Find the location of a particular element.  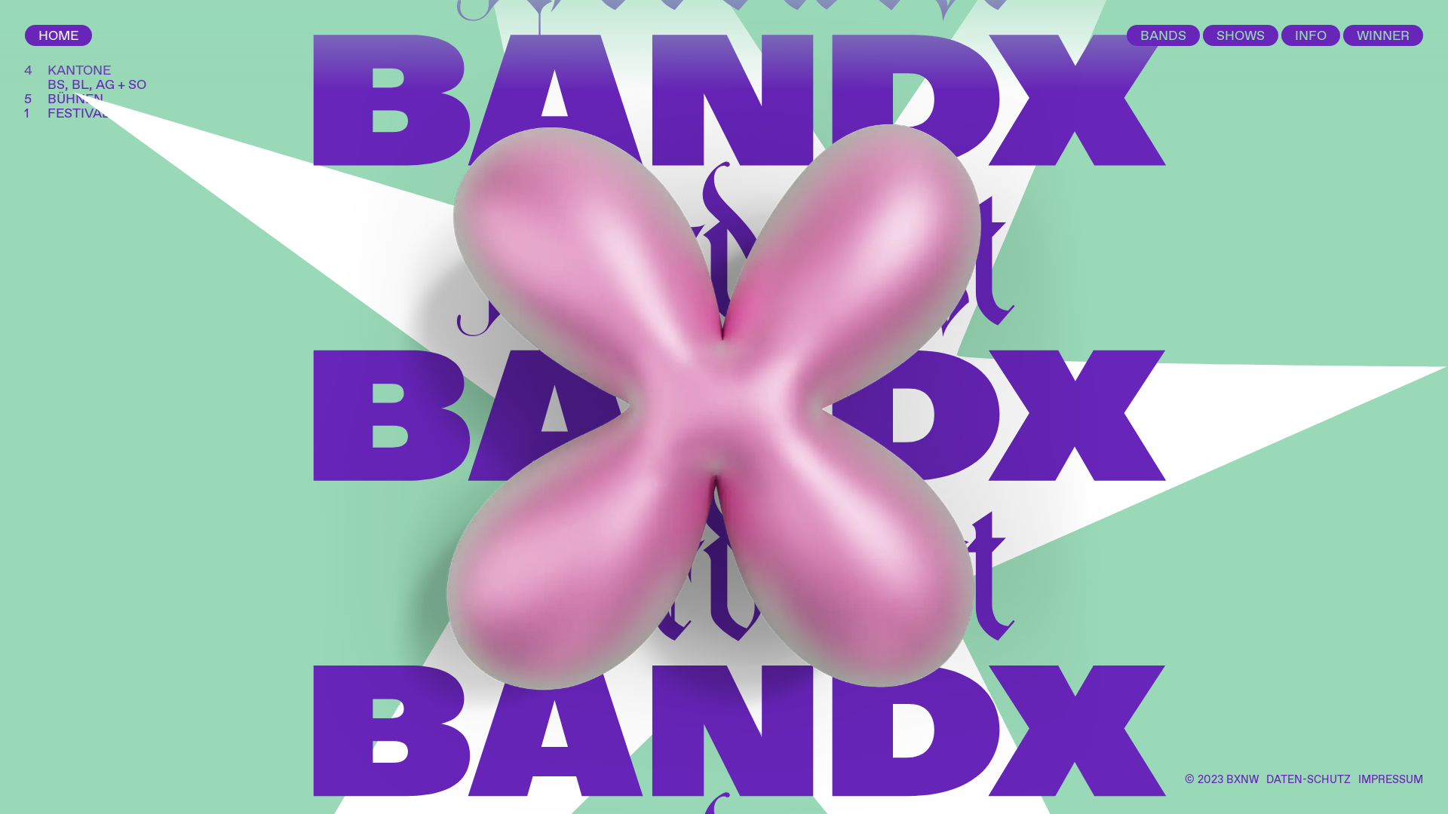

HOME is located at coordinates (59, 35).